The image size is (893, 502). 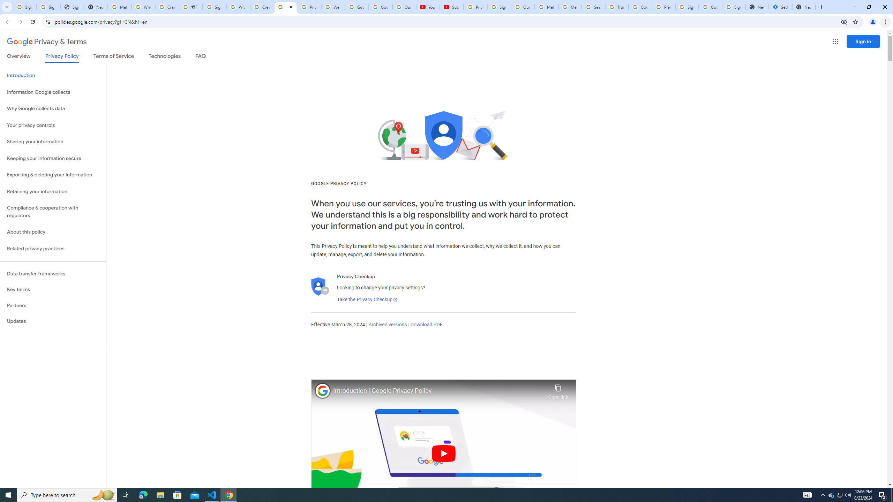 What do you see at coordinates (53, 158) in the screenshot?
I see `Keeping your information secure` at bounding box center [53, 158].